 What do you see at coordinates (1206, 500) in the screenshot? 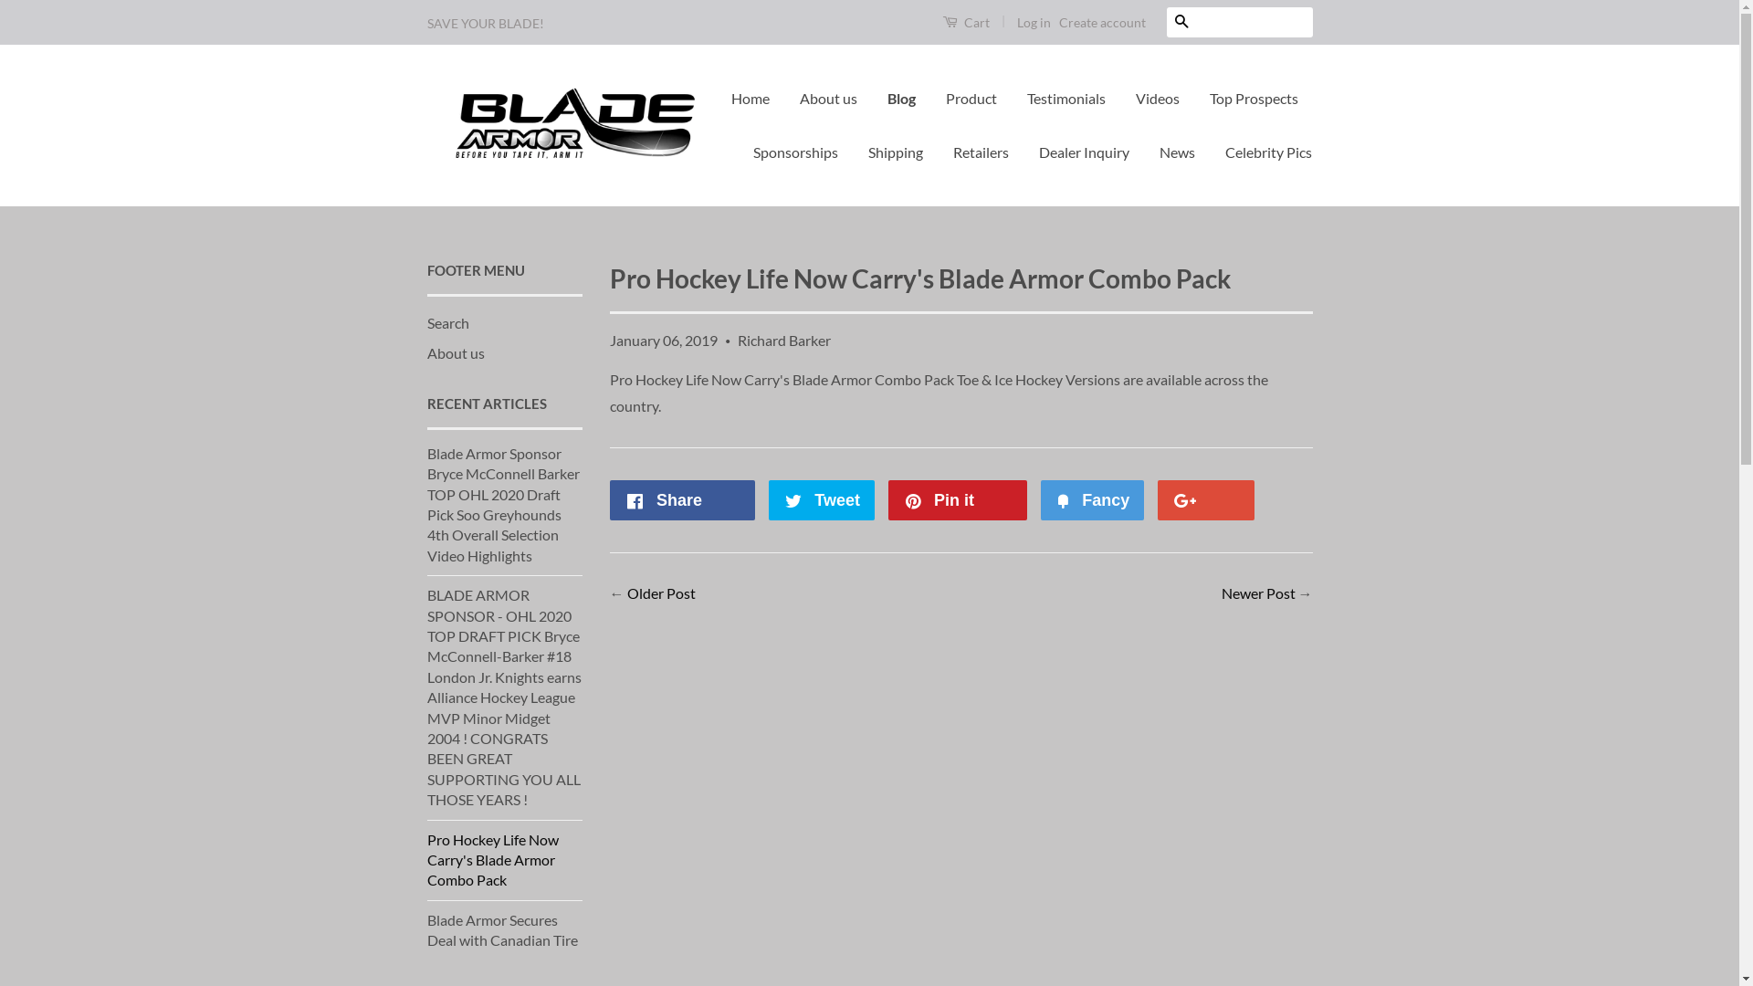
I see `+1 on Google Plus` at bounding box center [1206, 500].